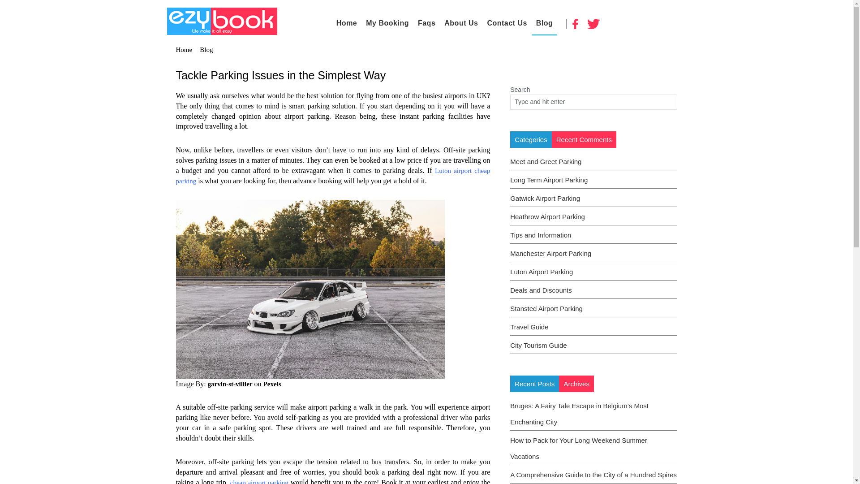 The width and height of the screenshot is (860, 484). I want to click on Gatwick Airport Parking, so click(545, 198).